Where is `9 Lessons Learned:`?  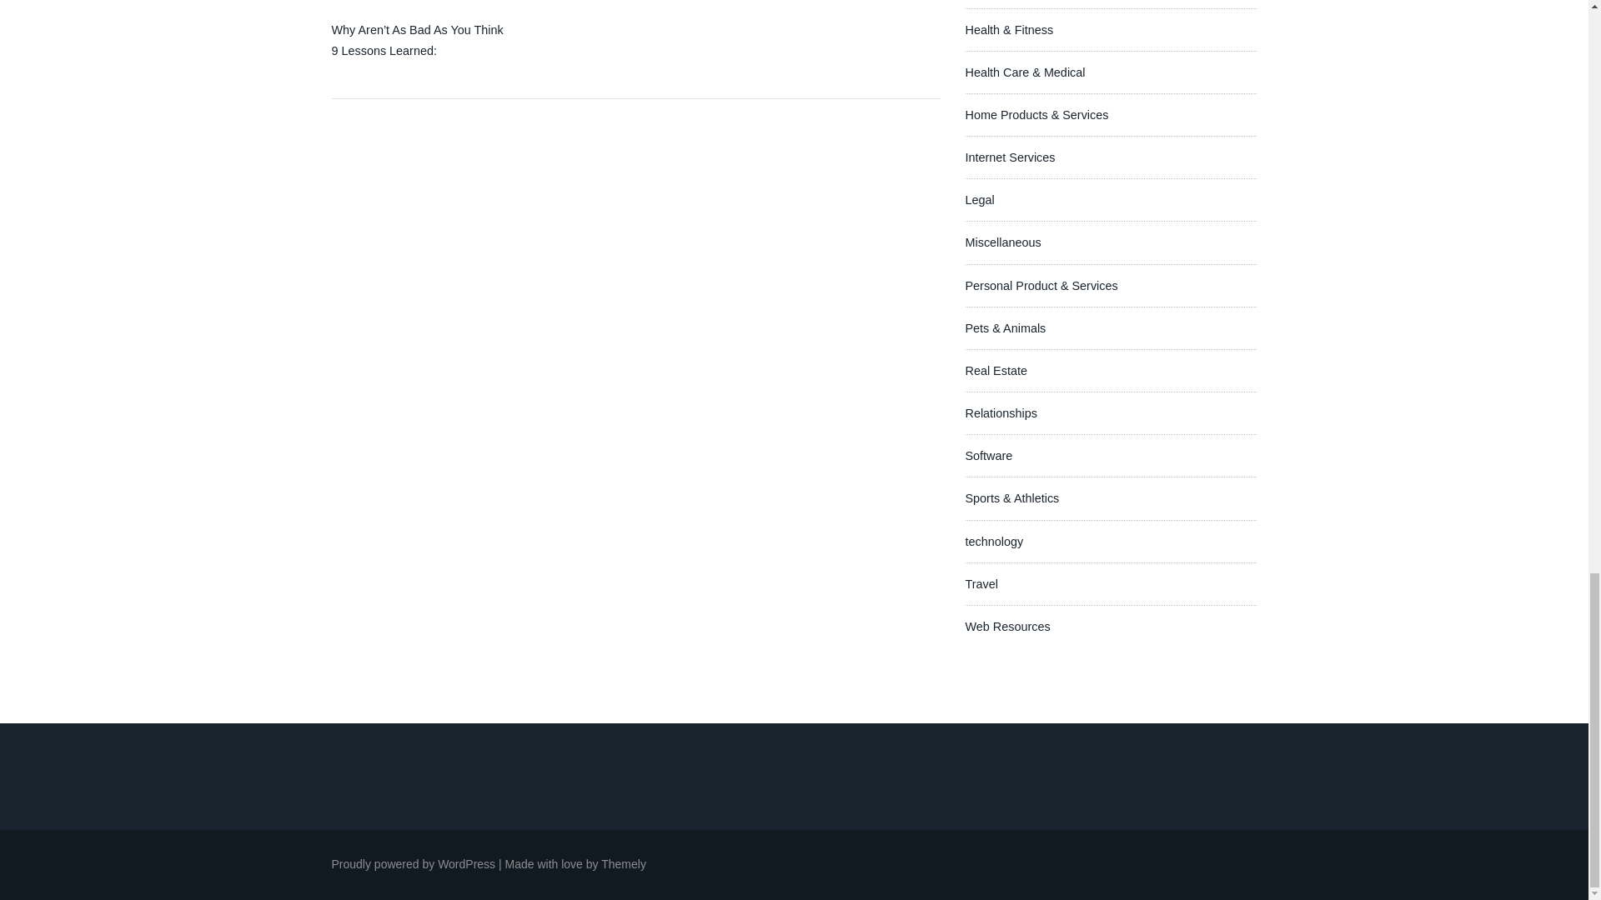
9 Lessons Learned: is located at coordinates (384, 50).